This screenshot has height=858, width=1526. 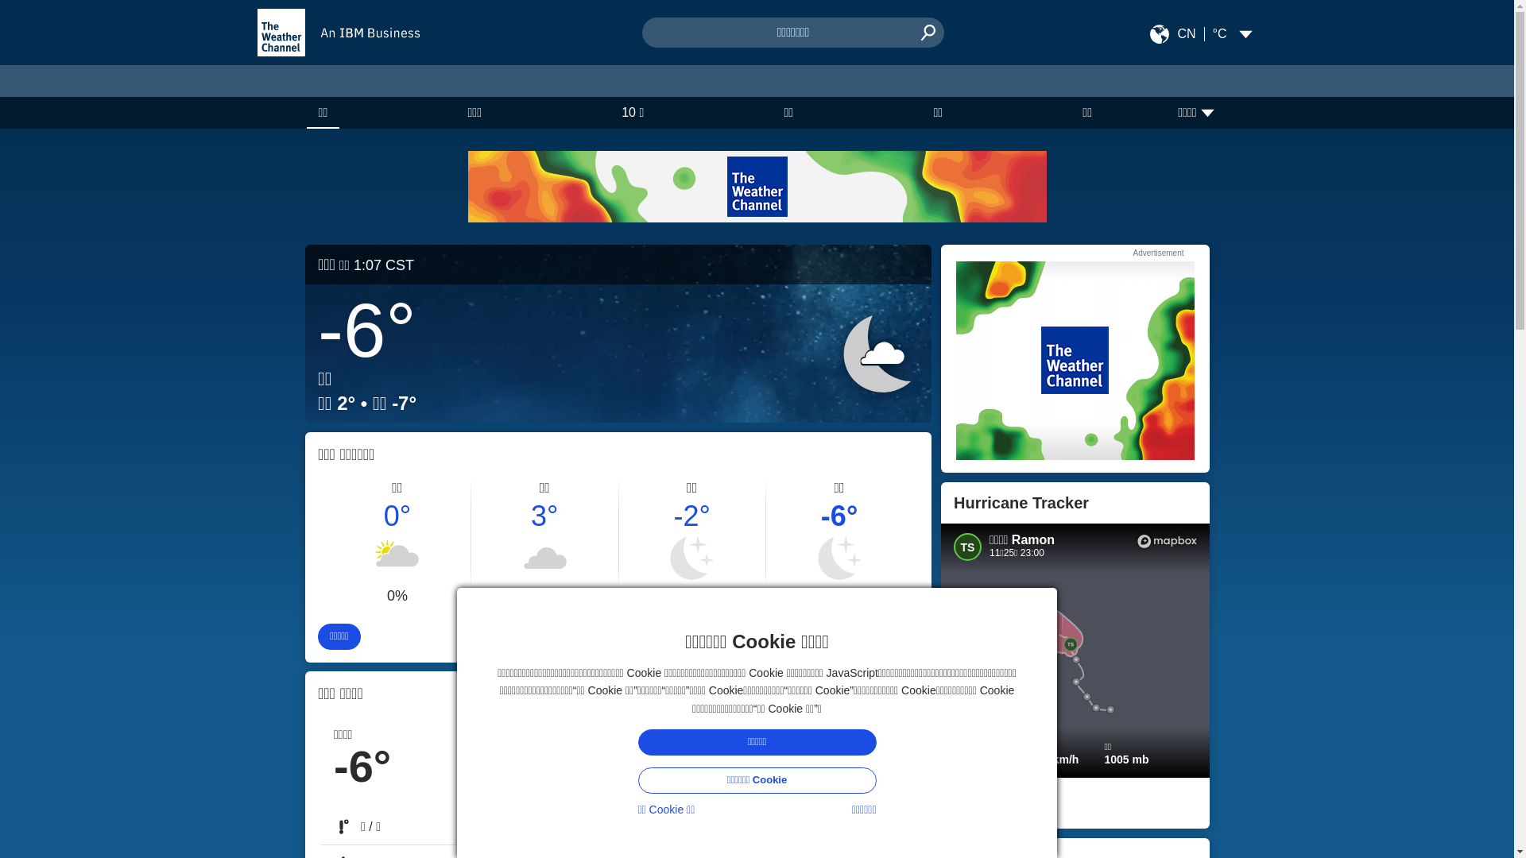 I want to click on 3rd party ad content, so click(x=757, y=187).